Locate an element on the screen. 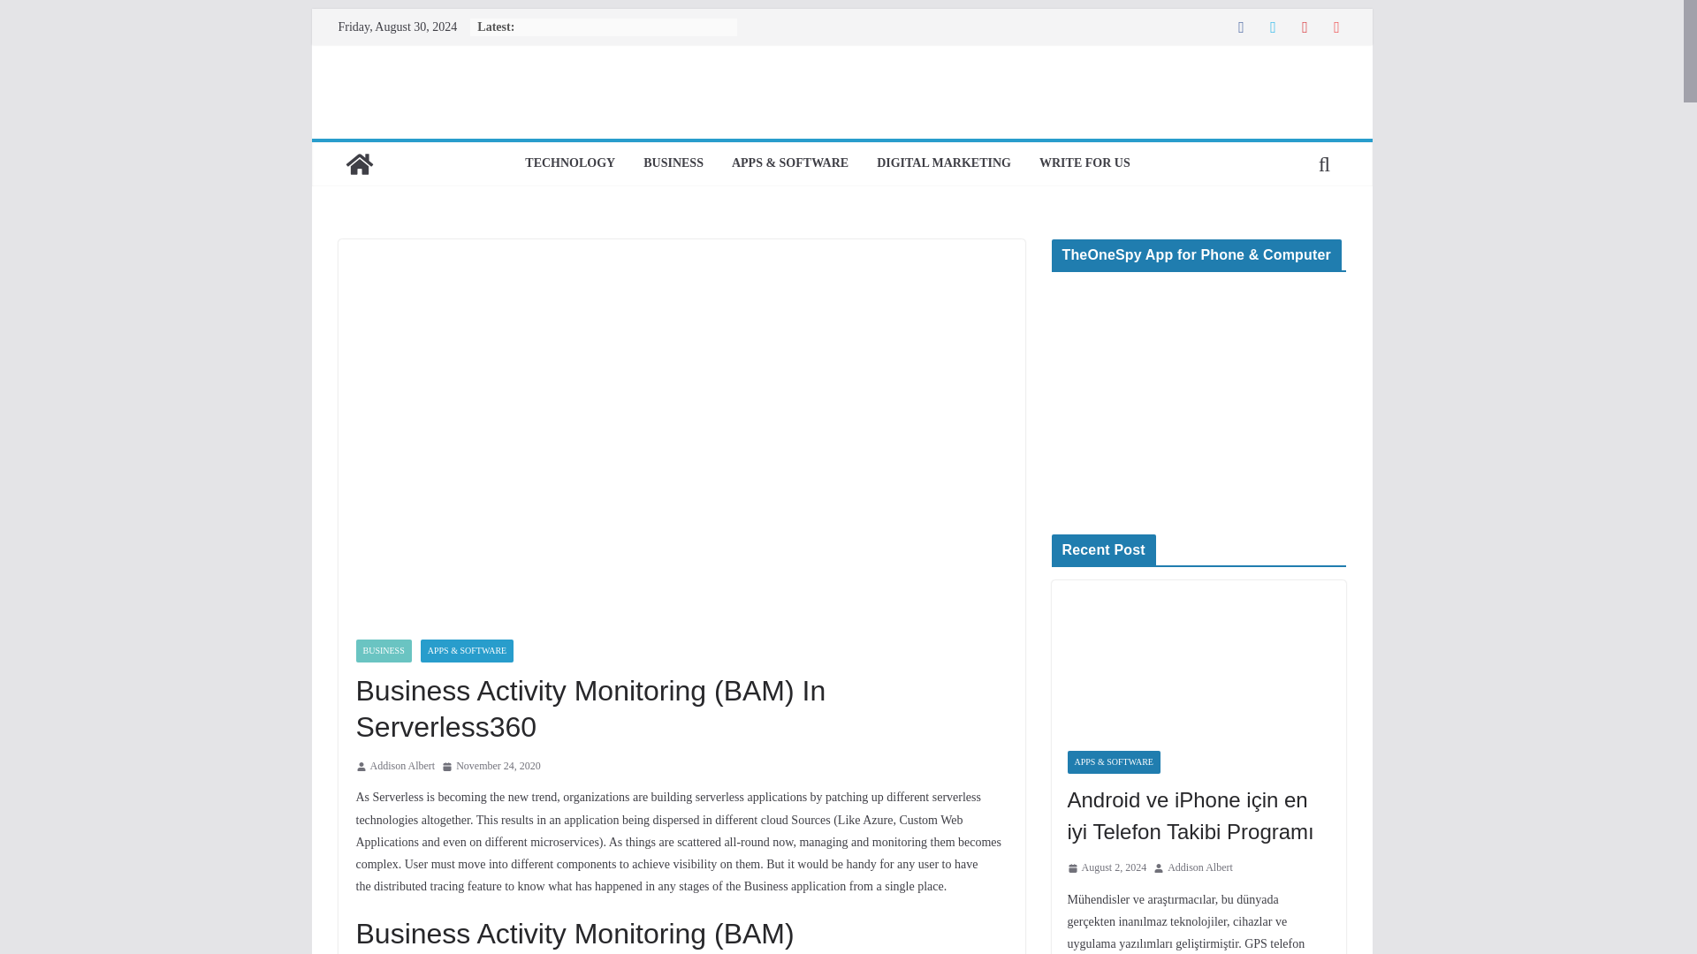  Addison Albert is located at coordinates (401, 767).